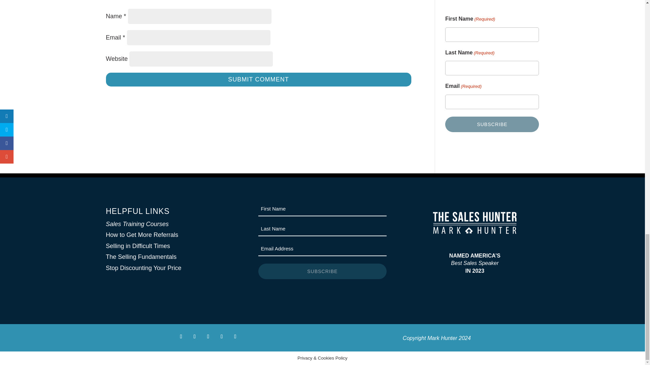 The height and width of the screenshot is (365, 650). I want to click on Stop Discounting Your Price, so click(143, 268).